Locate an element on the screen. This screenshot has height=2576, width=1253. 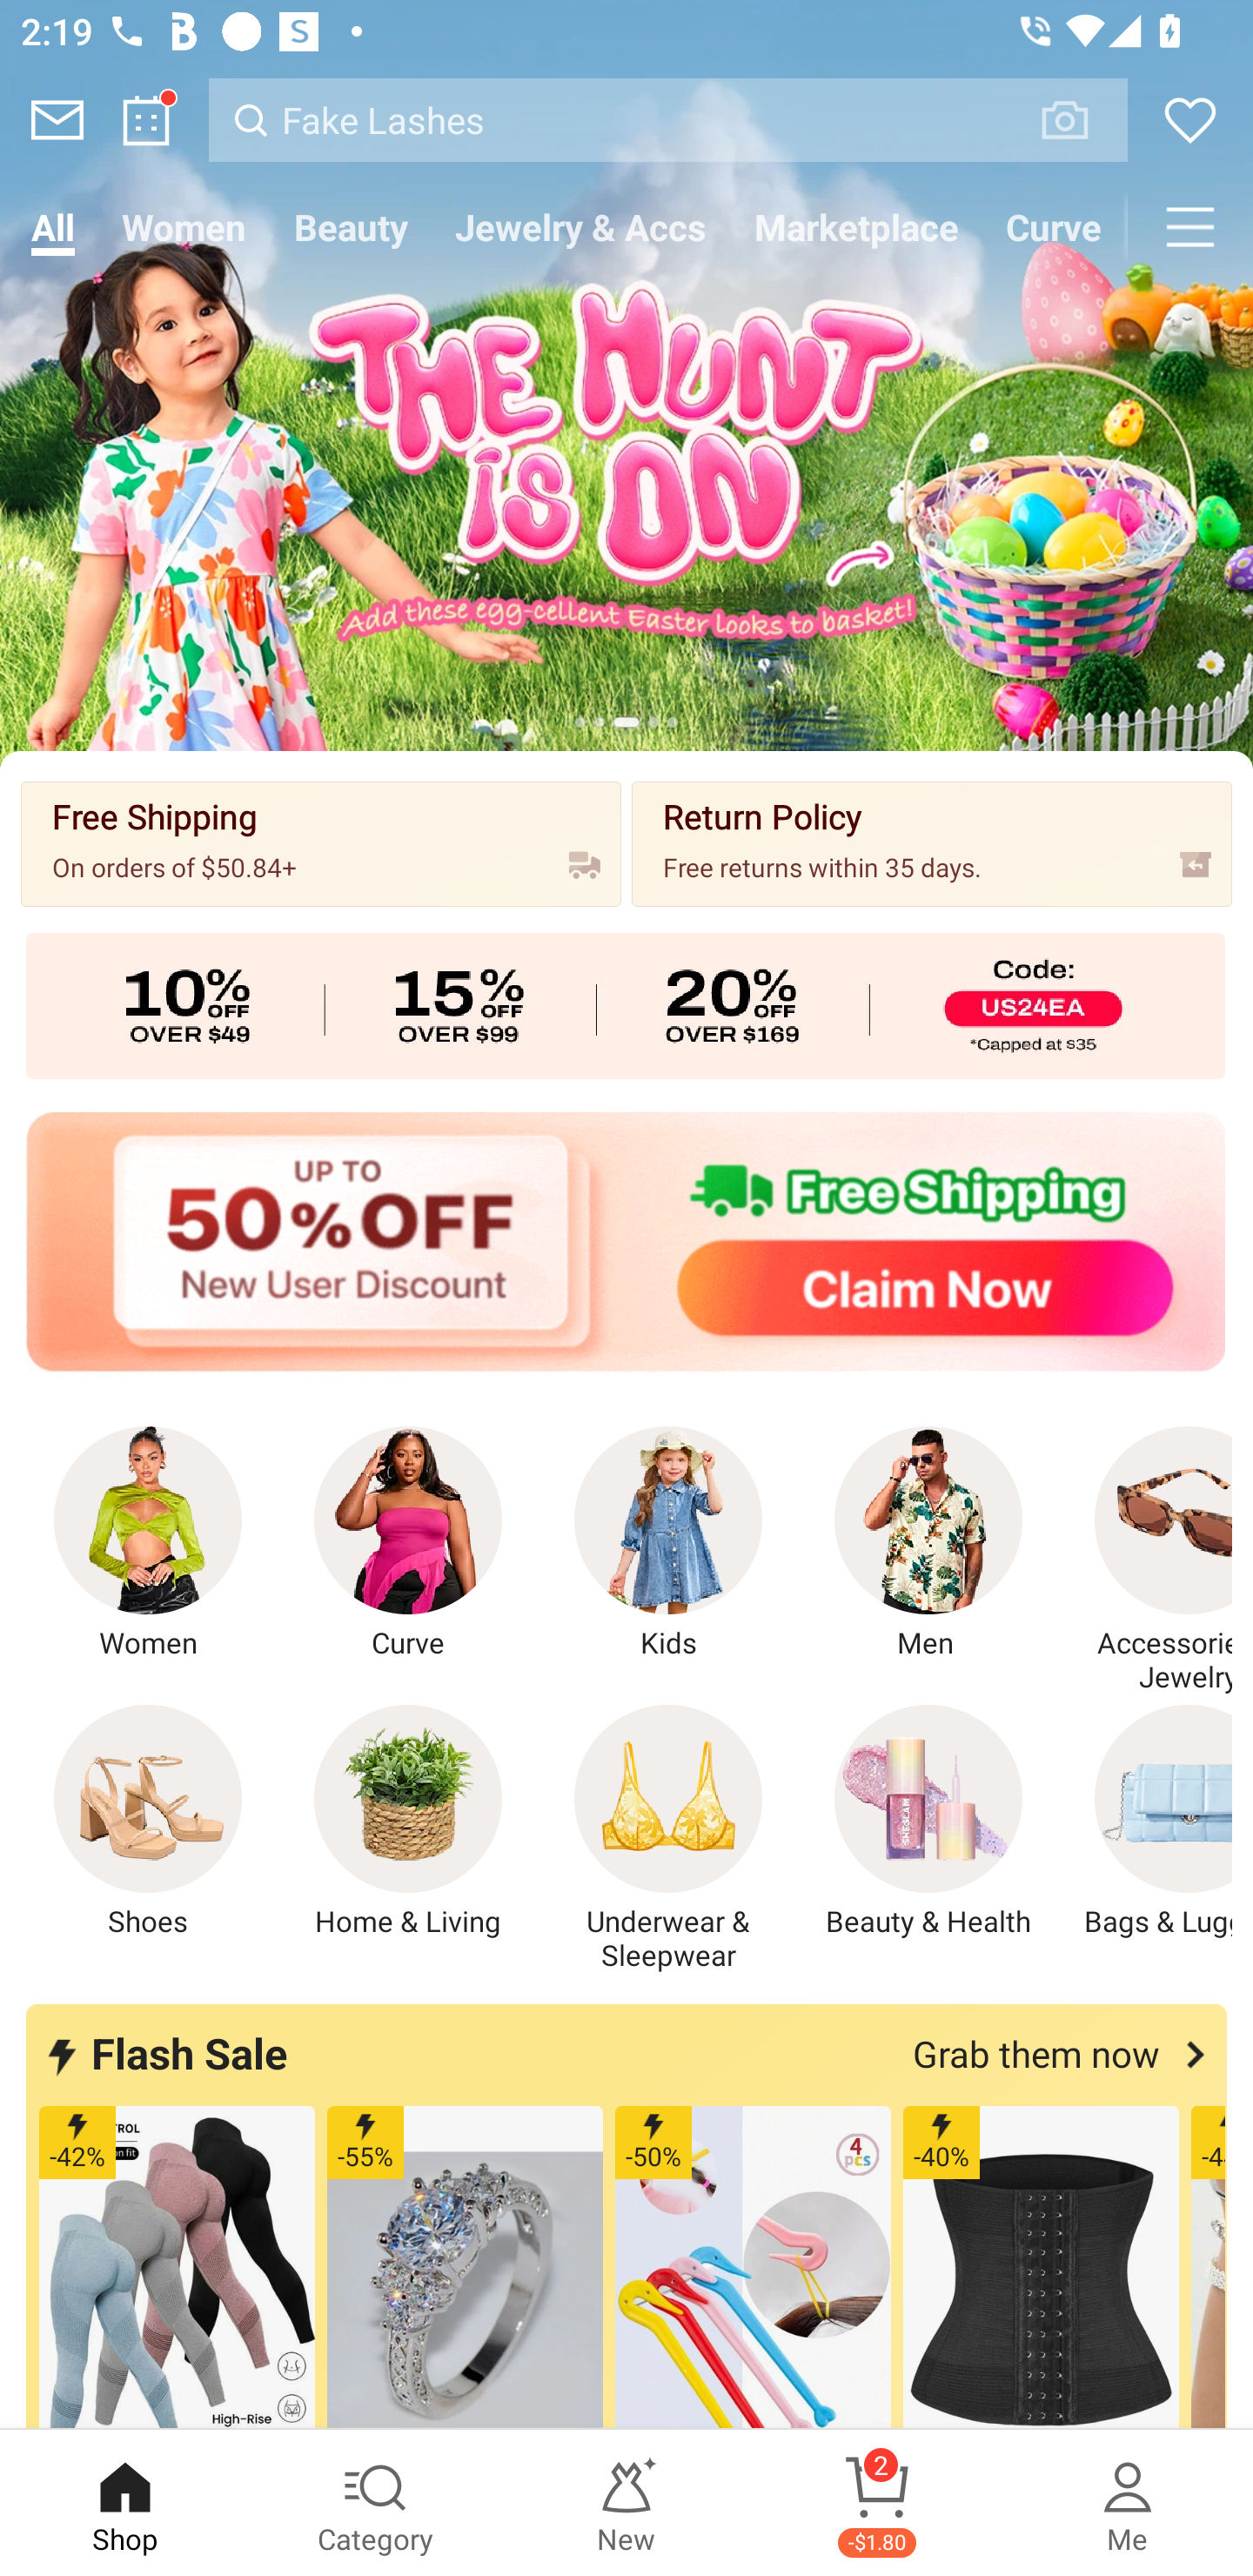
New is located at coordinates (626, 2503).